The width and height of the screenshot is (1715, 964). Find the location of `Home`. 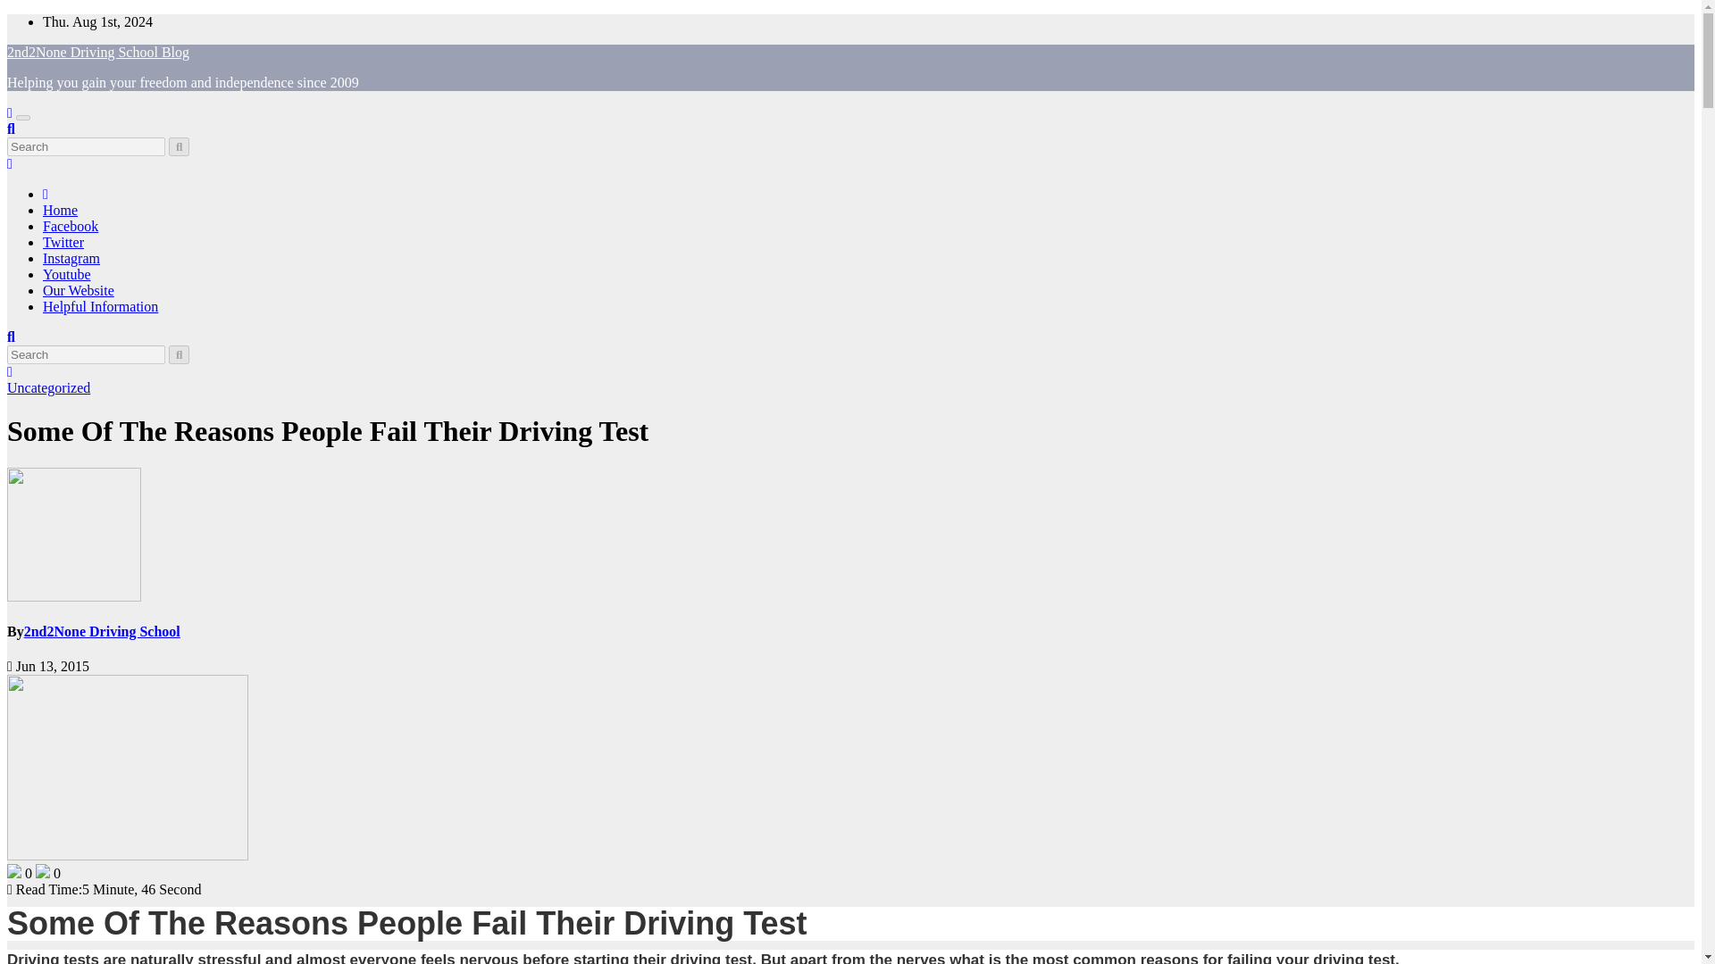

Home is located at coordinates (60, 210).